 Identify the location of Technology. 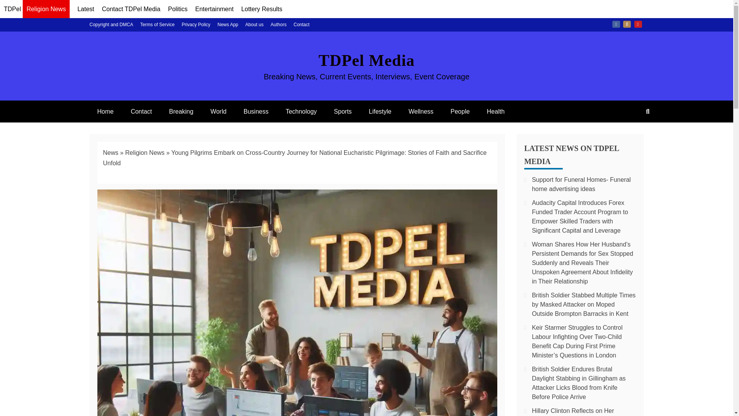
(301, 111).